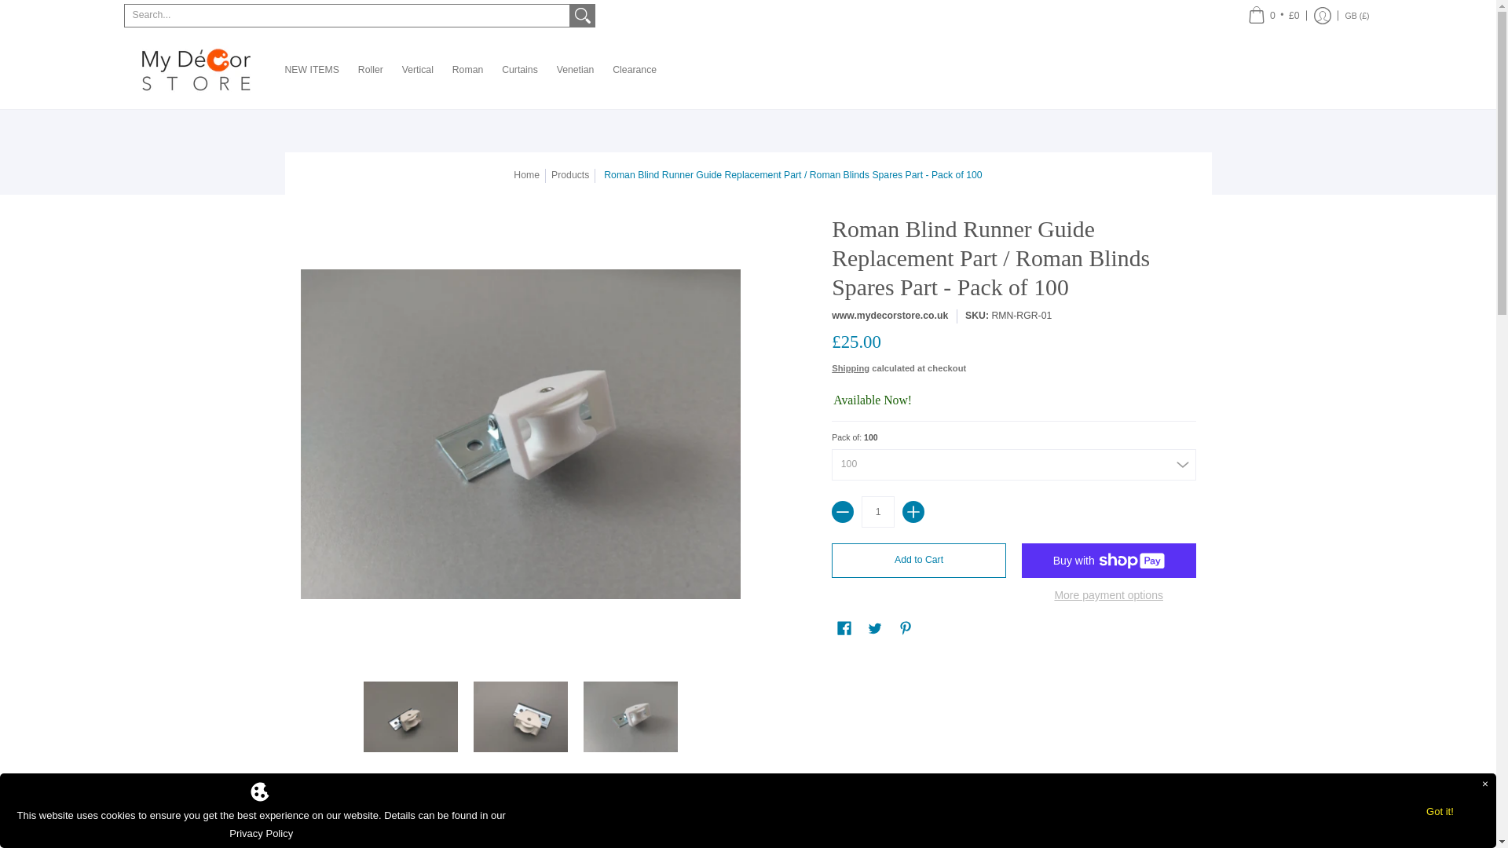 The image size is (1508, 848). Describe the element at coordinates (1357, 16) in the screenshot. I see `Update store currency` at that location.